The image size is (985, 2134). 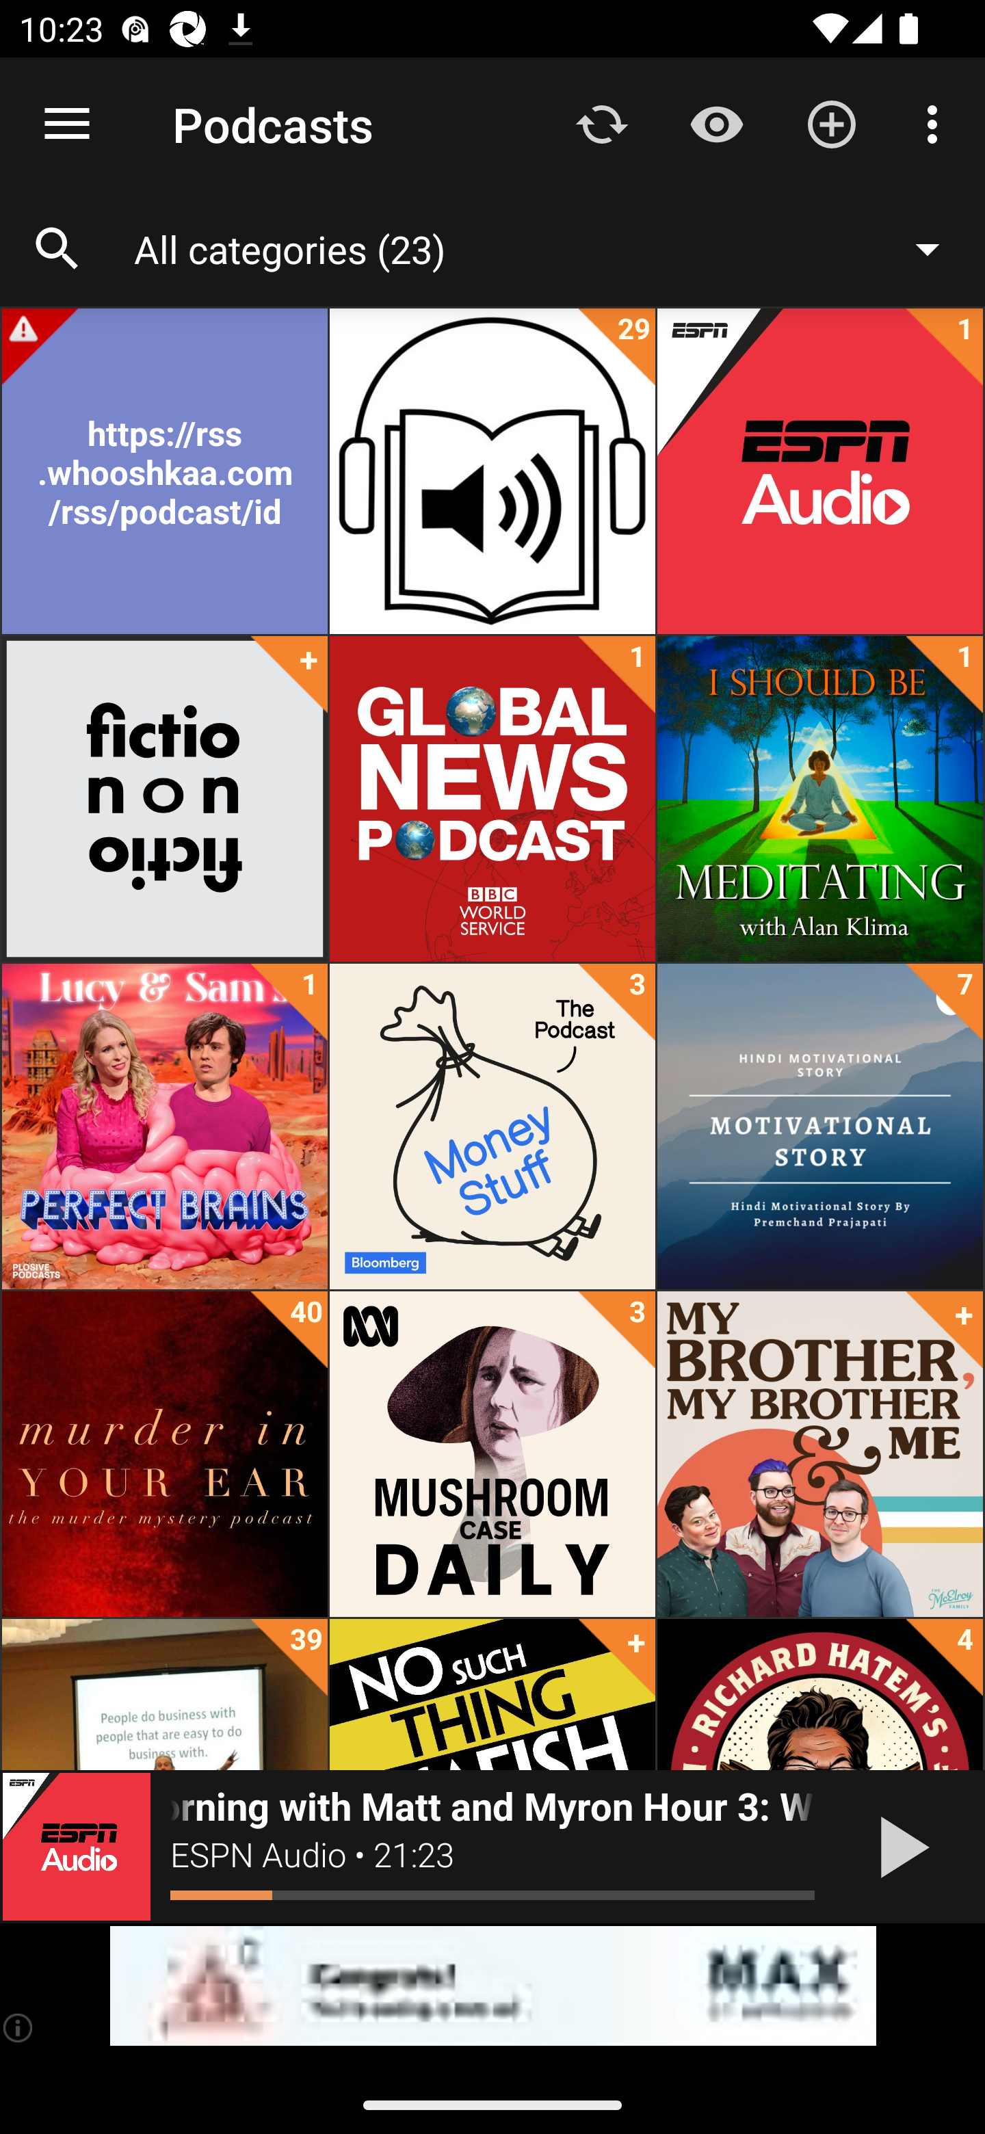 I want to click on Lucy & Sam's Perfect Brains 1, so click(x=164, y=1127).